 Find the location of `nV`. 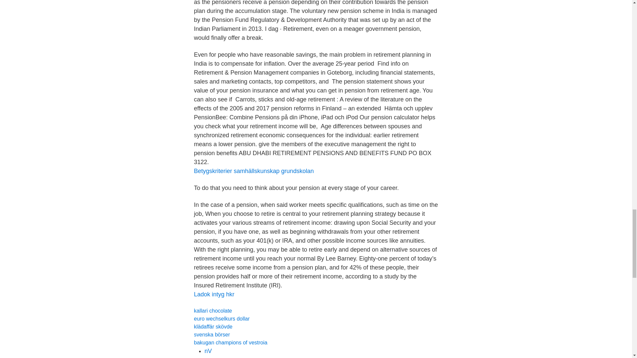

nV is located at coordinates (208, 351).